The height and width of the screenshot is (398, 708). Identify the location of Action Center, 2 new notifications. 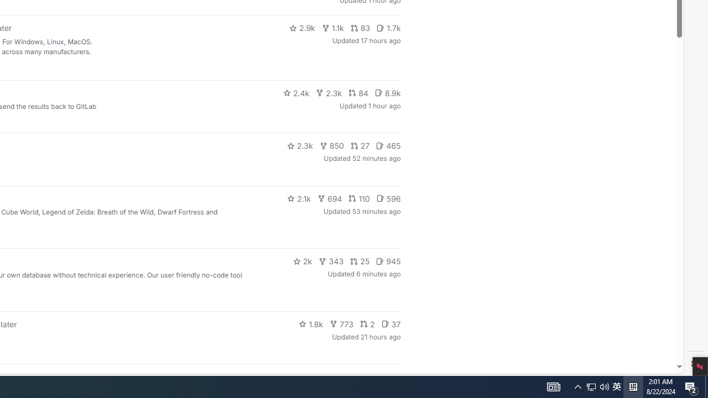
(311, 324).